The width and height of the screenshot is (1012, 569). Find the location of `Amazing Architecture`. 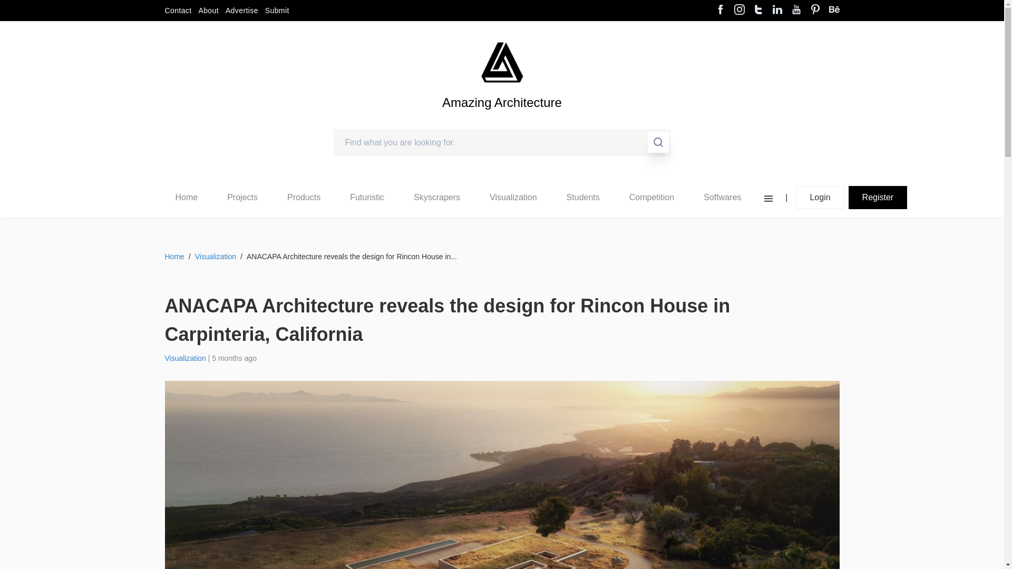

Amazing Architecture is located at coordinates (502, 62).